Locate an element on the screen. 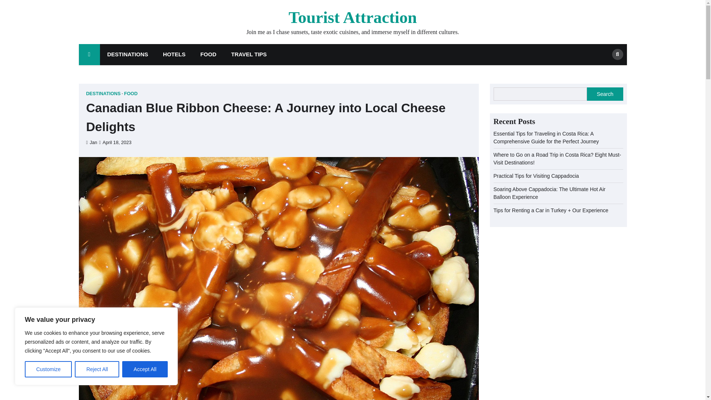 The height and width of the screenshot is (400, 711). April 18, 2023 is located at coordinates (115, 143).